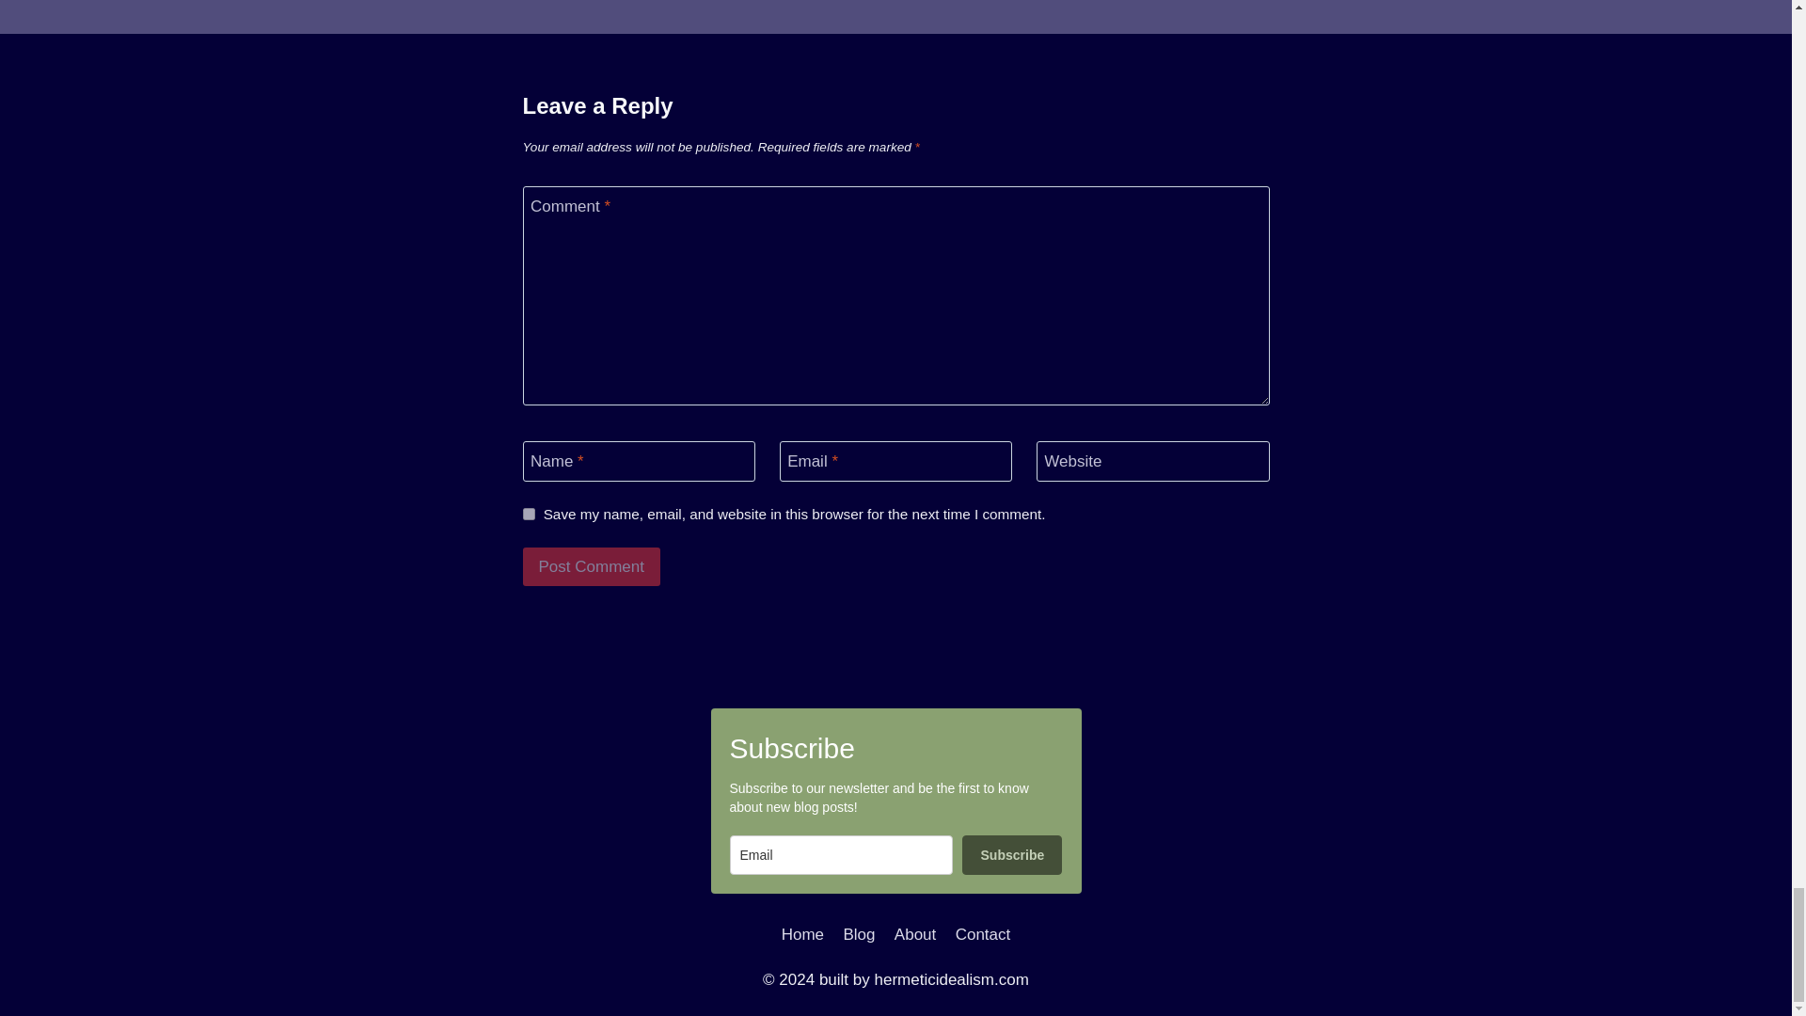 The image size is (1806, 1016). Describe the element at coordinates (529, 514) in the screenshot. I see `yes` at that location.